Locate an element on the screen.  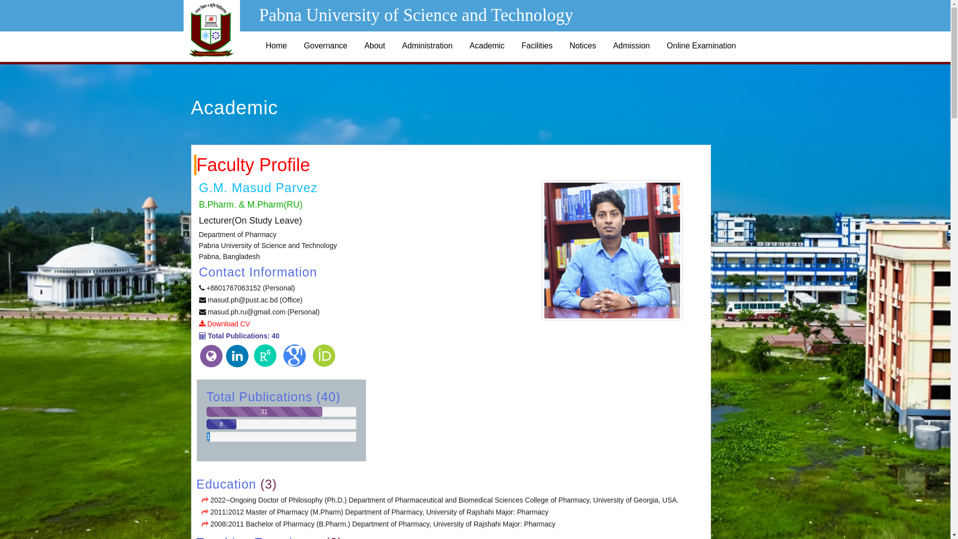
View Google Scholar Profile is located at coordinates (294, 358).